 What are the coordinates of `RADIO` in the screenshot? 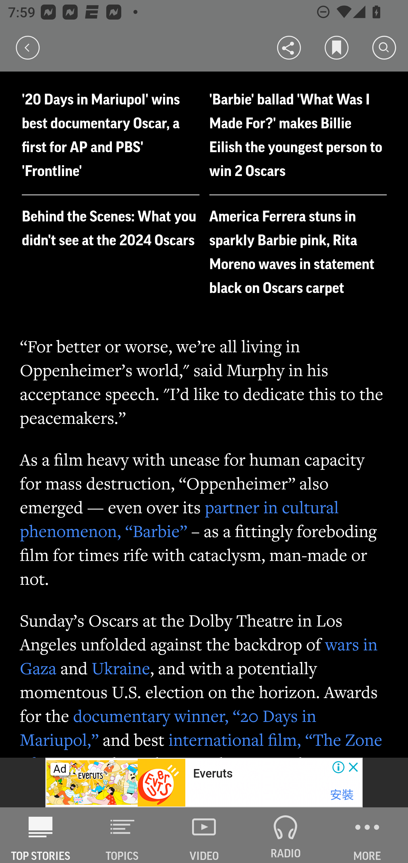 It's located at (286, 835).